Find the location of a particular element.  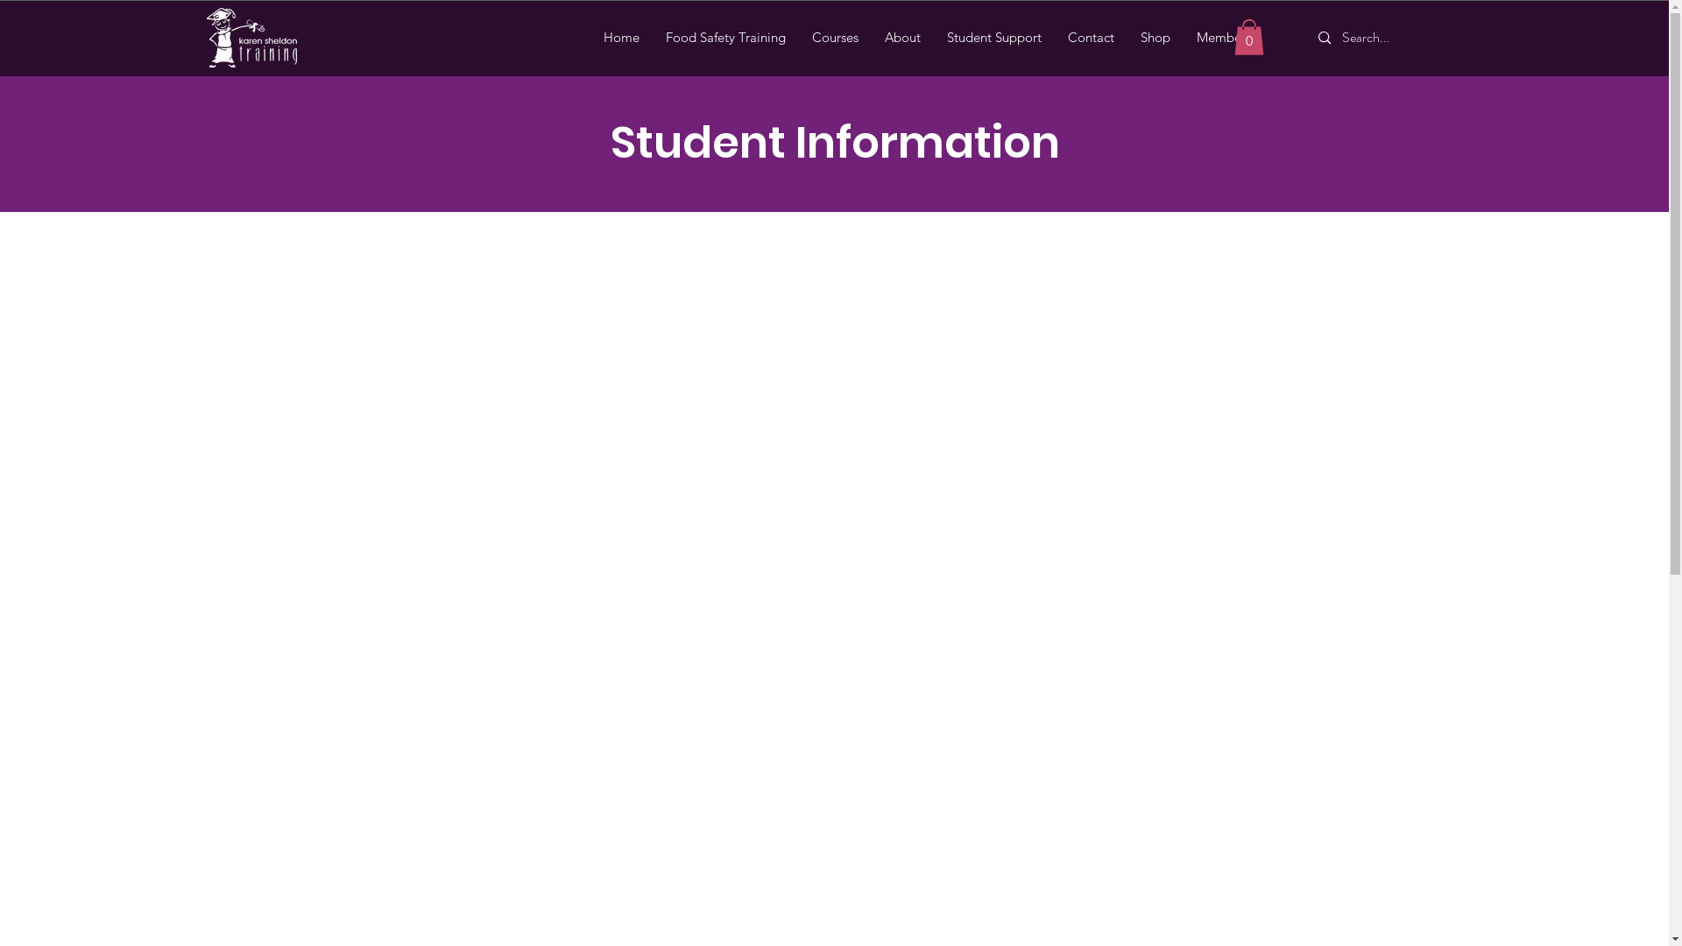

Student Support is located at coordinates (994, 38).